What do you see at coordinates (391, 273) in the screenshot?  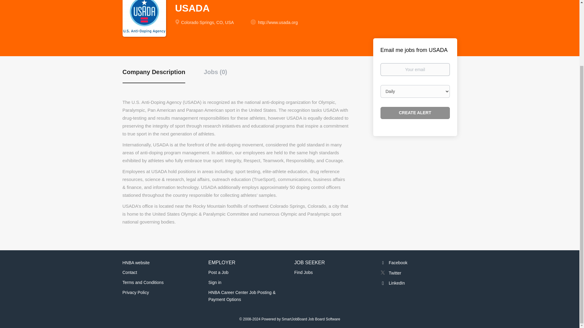 I see `Twitter` at bounding box center [391, 273].